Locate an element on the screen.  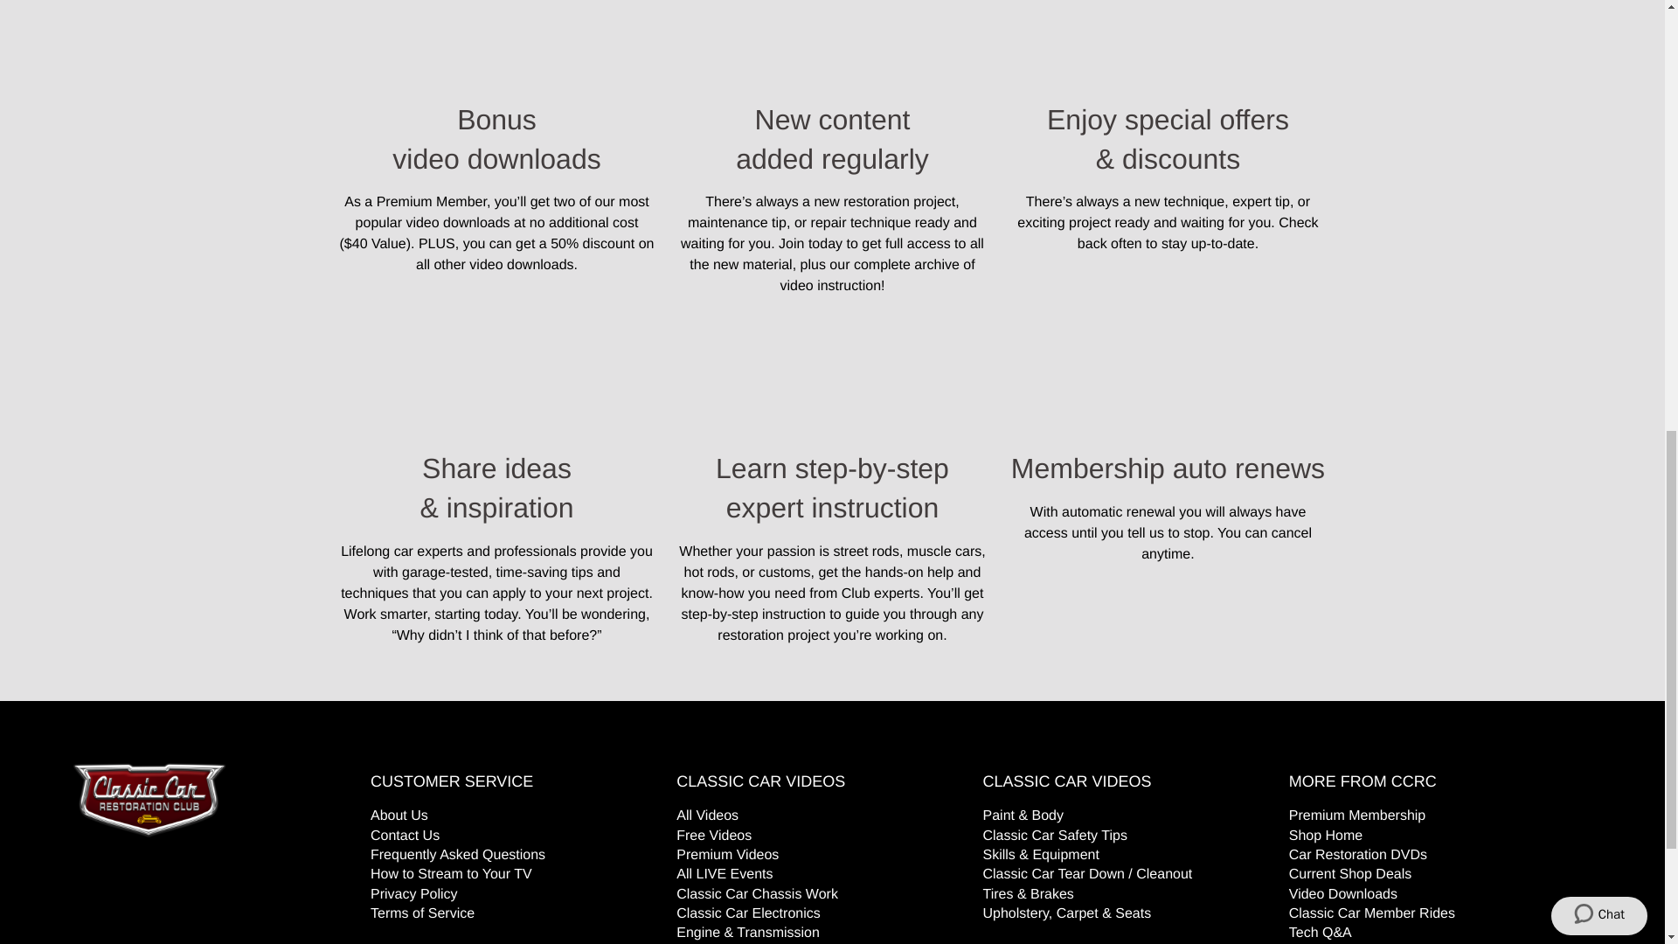
About Us is located at coordinates (399, 815).